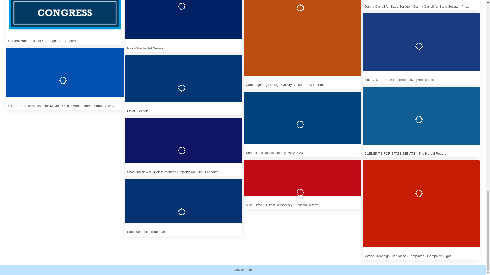  What do you see at coordinates (65, 22) in the screenshot?
I see `Customizable Political Yard Signs for Congress` at bounding box center [65, 22].